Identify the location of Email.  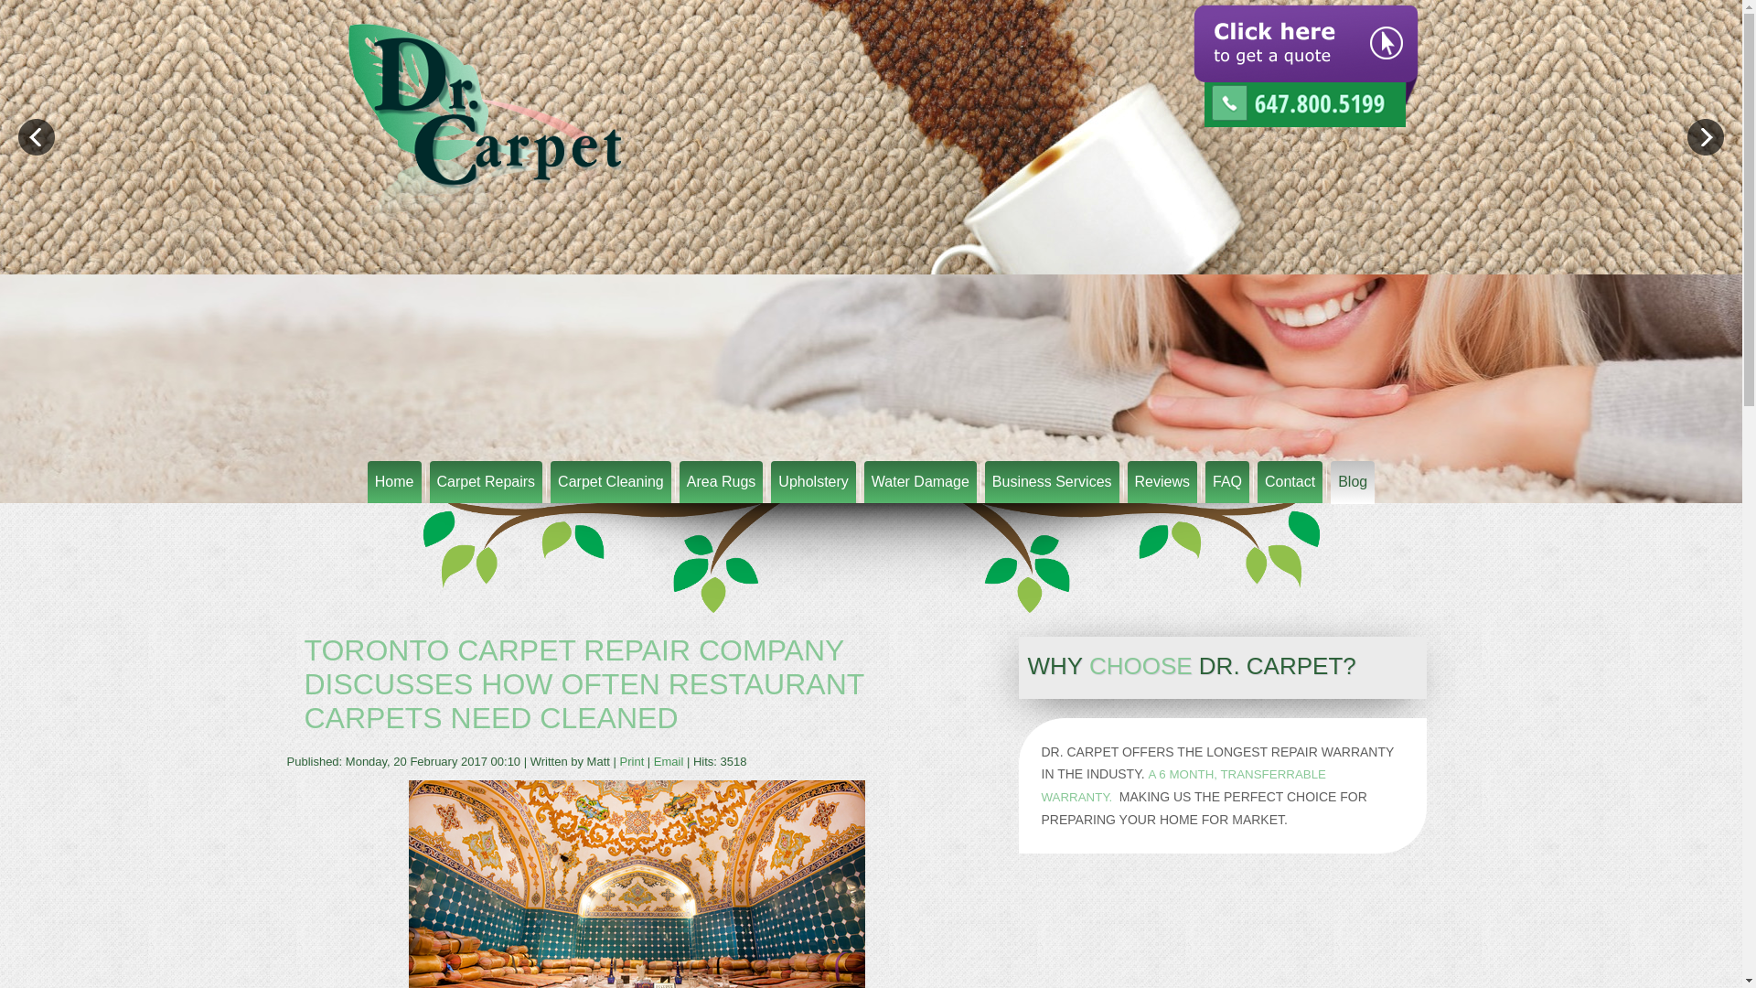
(669, 761).